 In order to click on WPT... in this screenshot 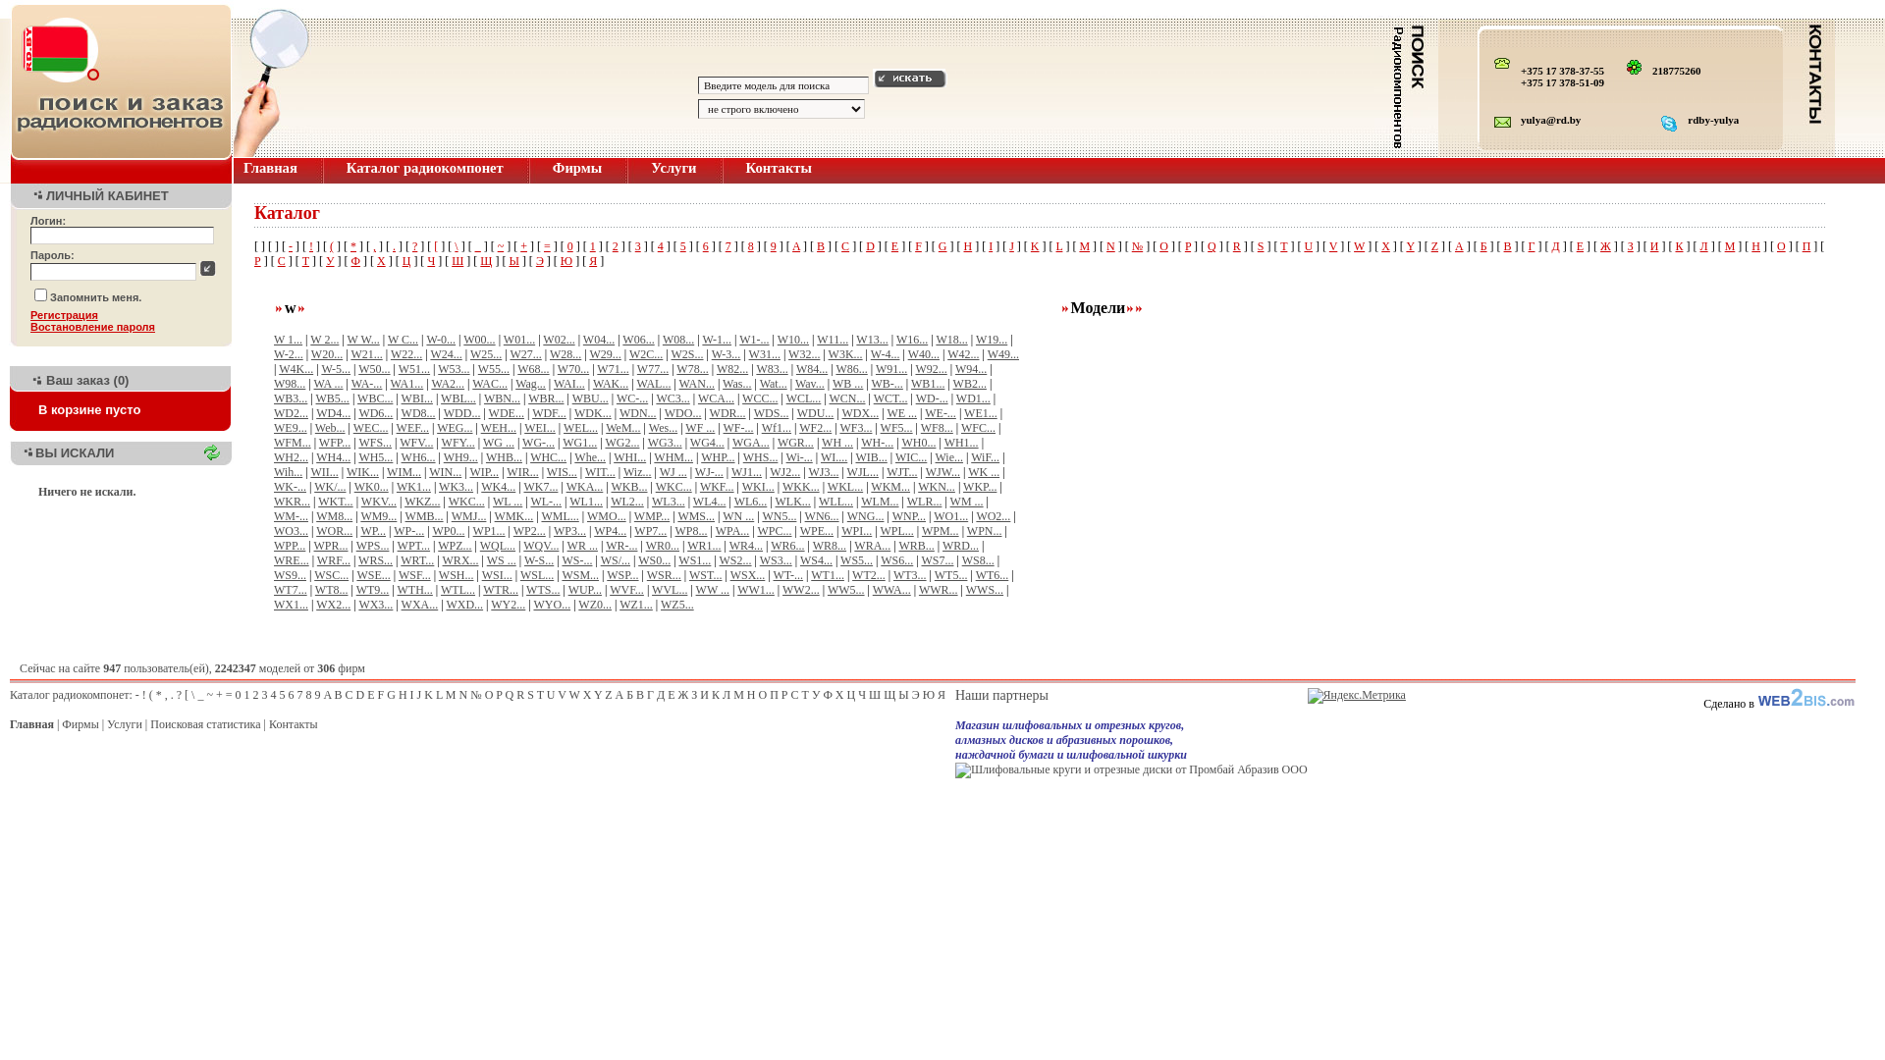, I will do `click(414, 546)`.